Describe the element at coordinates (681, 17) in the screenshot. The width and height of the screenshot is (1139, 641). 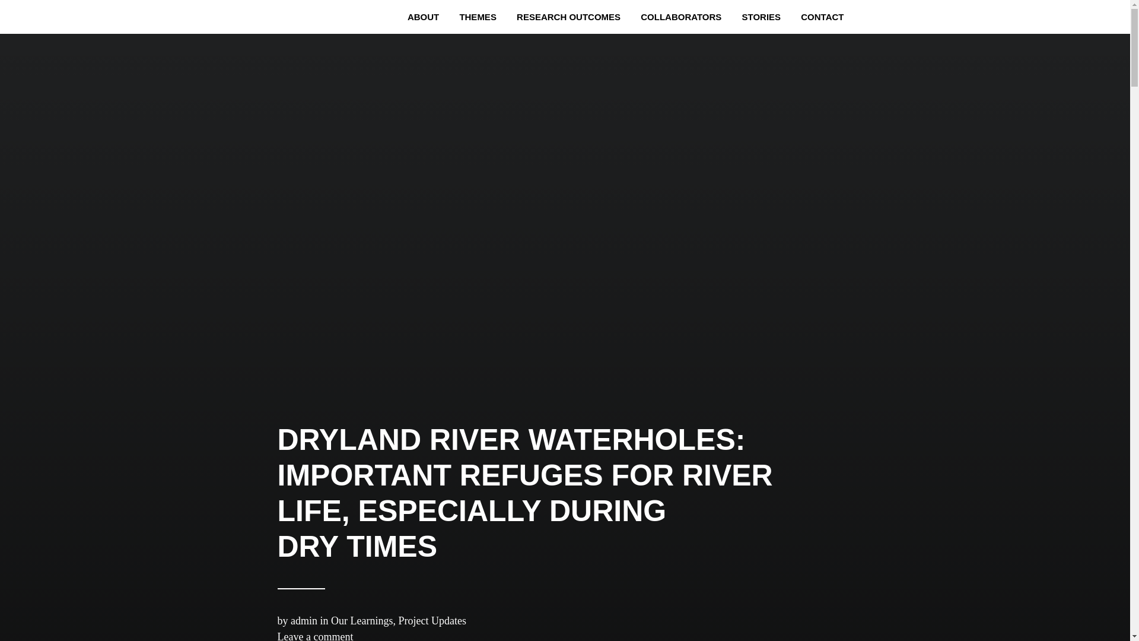
I see `COLLABORATORS` at that location.